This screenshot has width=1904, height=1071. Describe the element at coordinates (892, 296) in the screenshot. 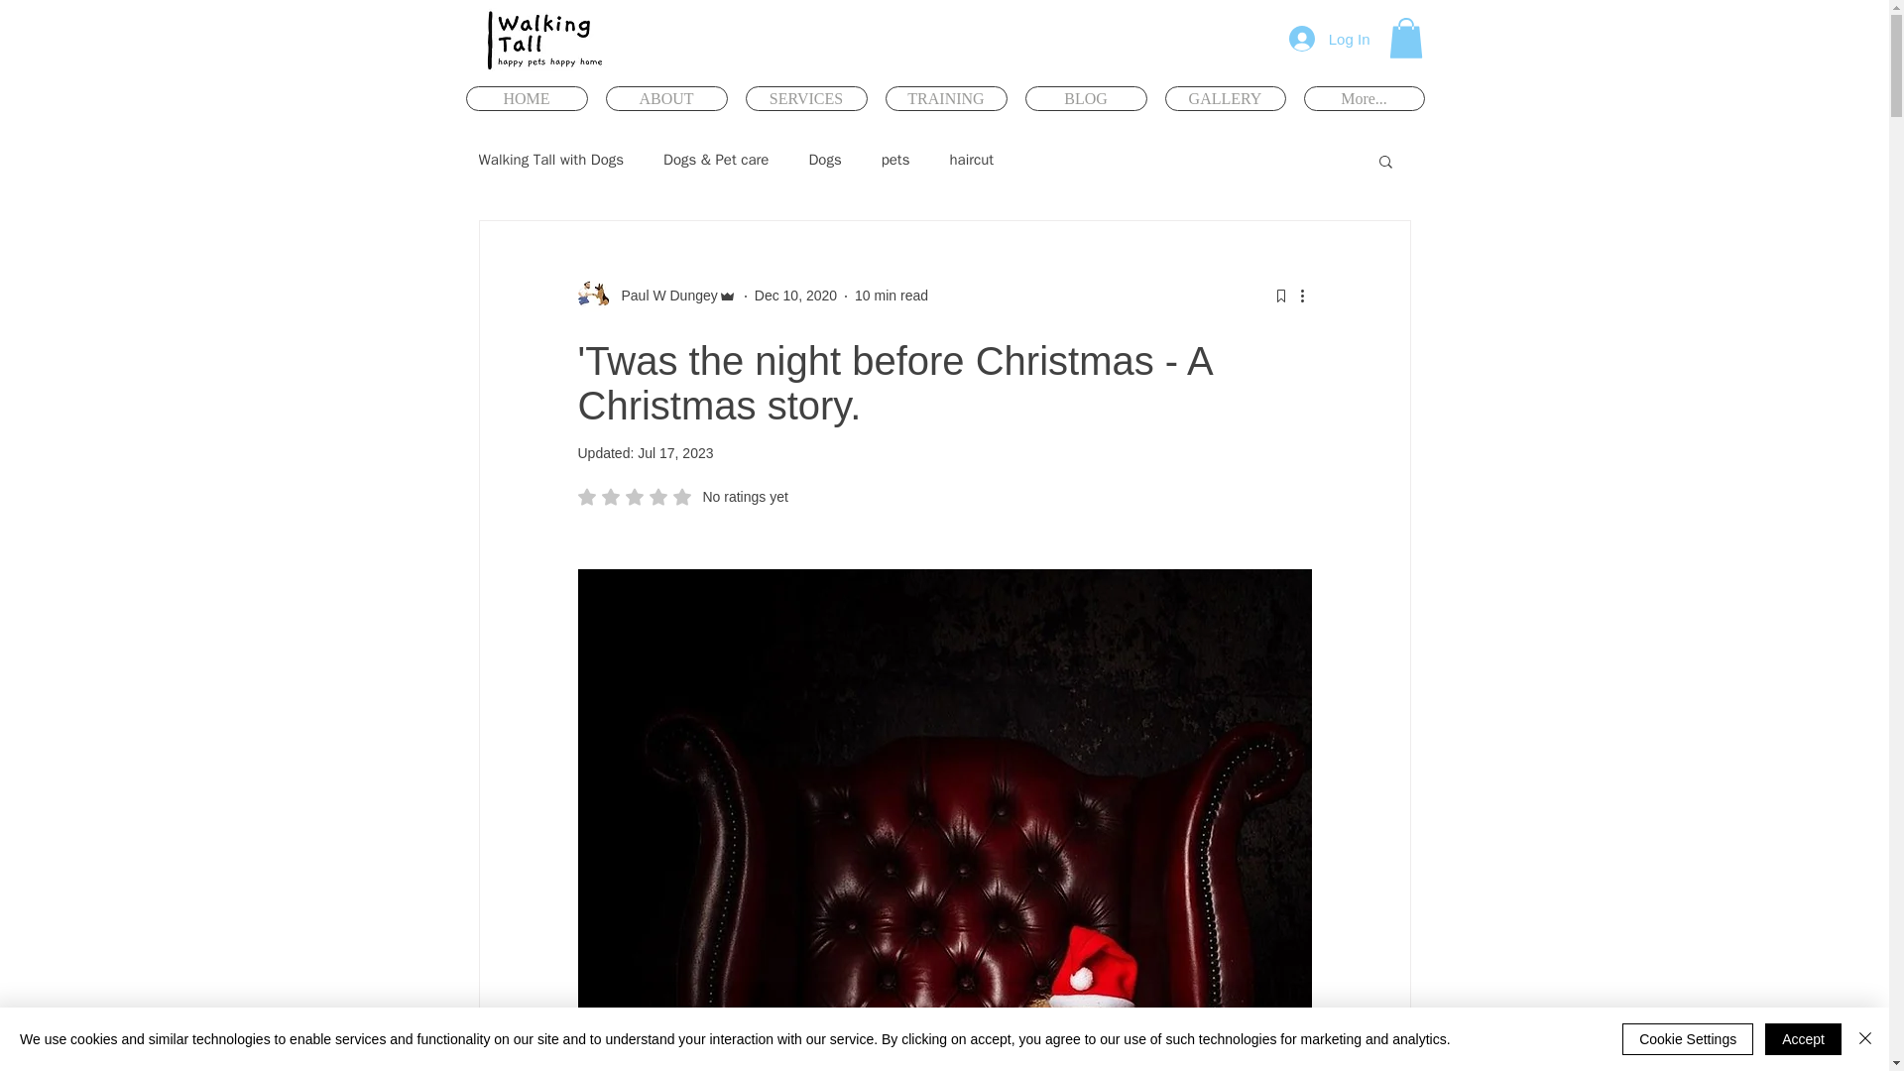

I see `10 min read` at that location.